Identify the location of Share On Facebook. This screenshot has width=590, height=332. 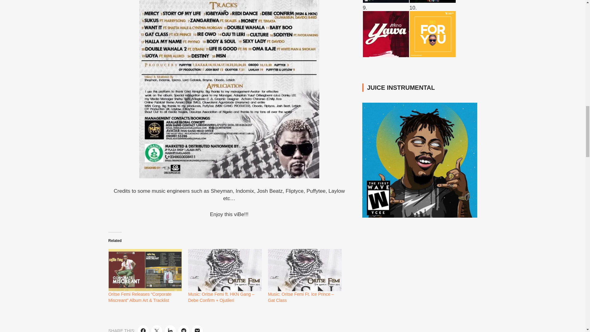
(143, 329).